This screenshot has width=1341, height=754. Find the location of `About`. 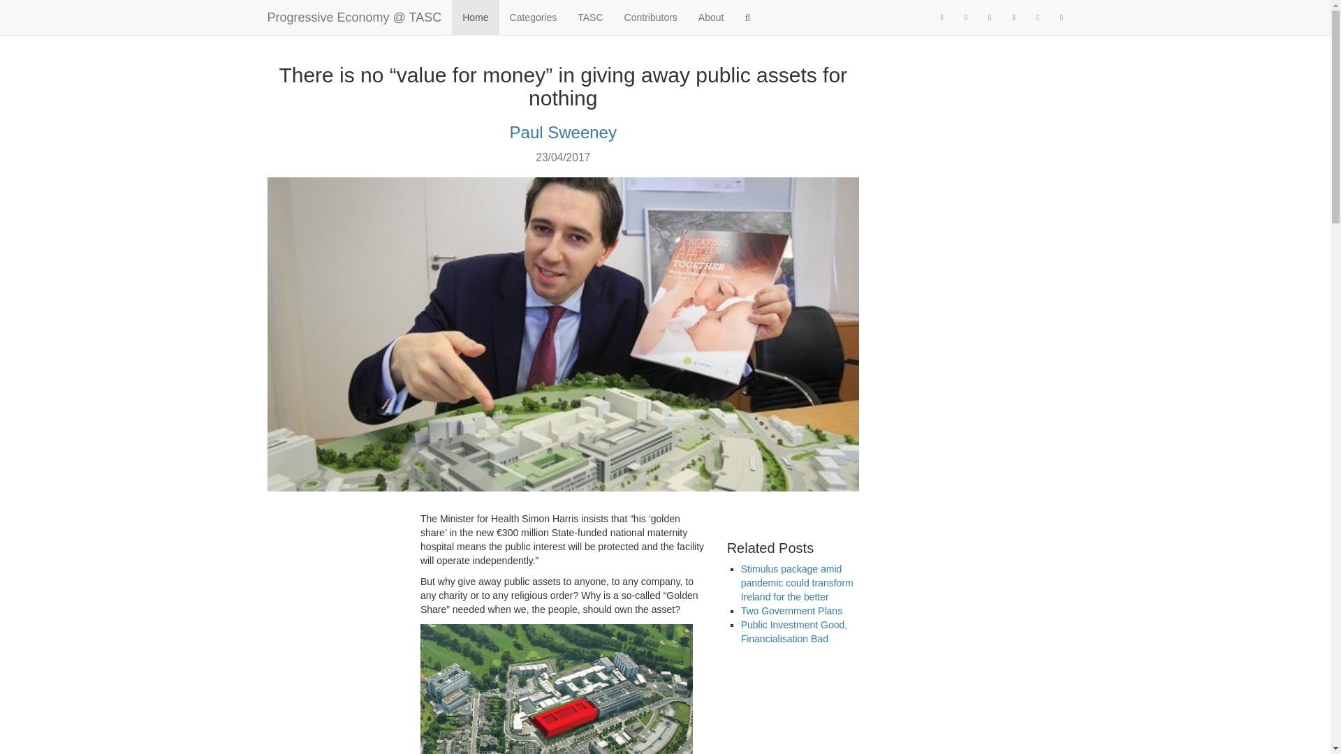

About is located at coordinates (711, 17).